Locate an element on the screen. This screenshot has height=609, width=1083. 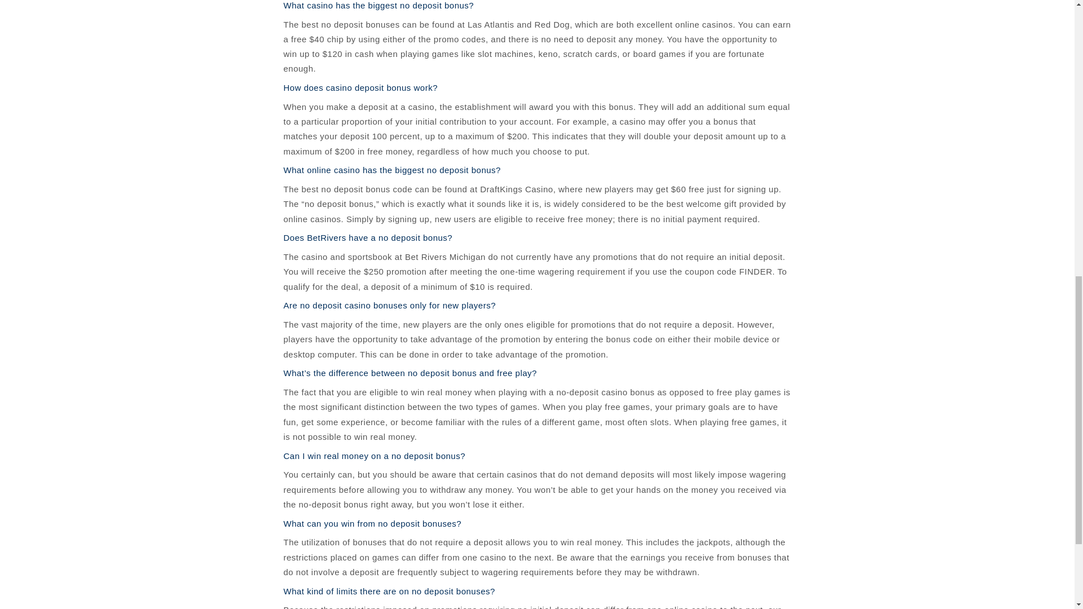
How does casino deposit bonus work? is located at coordinates (360, 87).